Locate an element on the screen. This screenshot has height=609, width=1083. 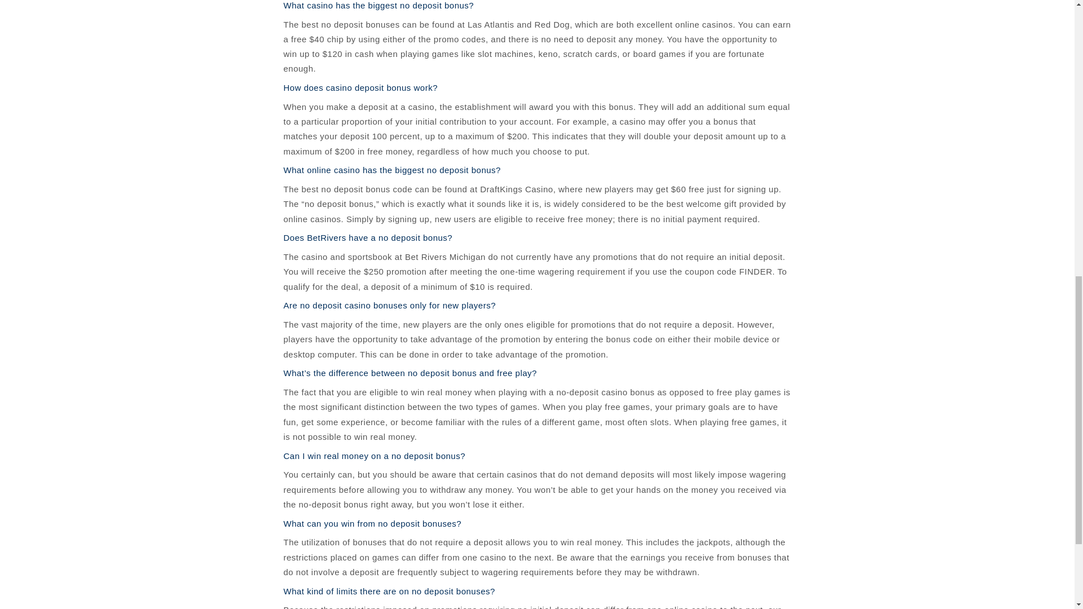
How does casino deposit bonus work? is located at coordinates (360, 87).